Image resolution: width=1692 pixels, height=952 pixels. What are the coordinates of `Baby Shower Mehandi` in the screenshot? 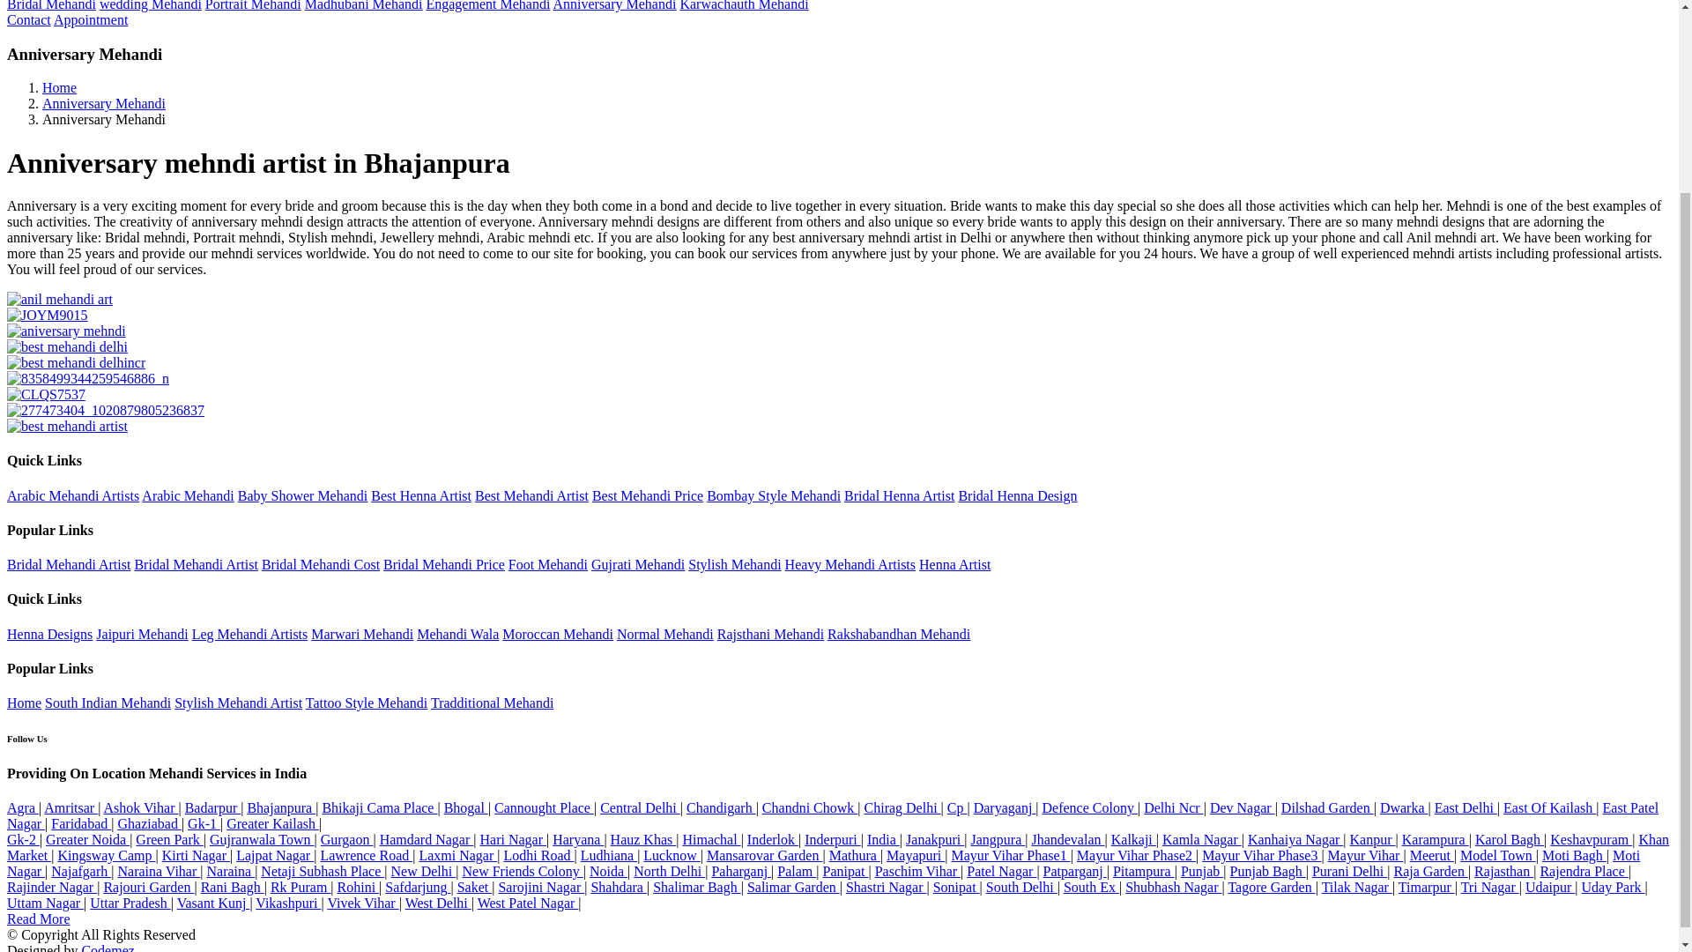 It's located at (303, 495).